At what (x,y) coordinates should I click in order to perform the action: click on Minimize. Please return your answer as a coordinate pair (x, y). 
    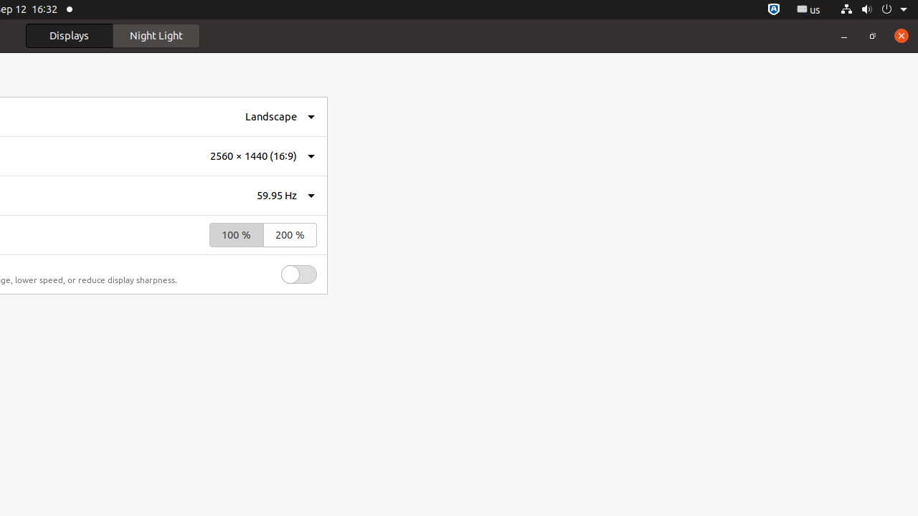
    Looking at the image, I should click on (844, 36).